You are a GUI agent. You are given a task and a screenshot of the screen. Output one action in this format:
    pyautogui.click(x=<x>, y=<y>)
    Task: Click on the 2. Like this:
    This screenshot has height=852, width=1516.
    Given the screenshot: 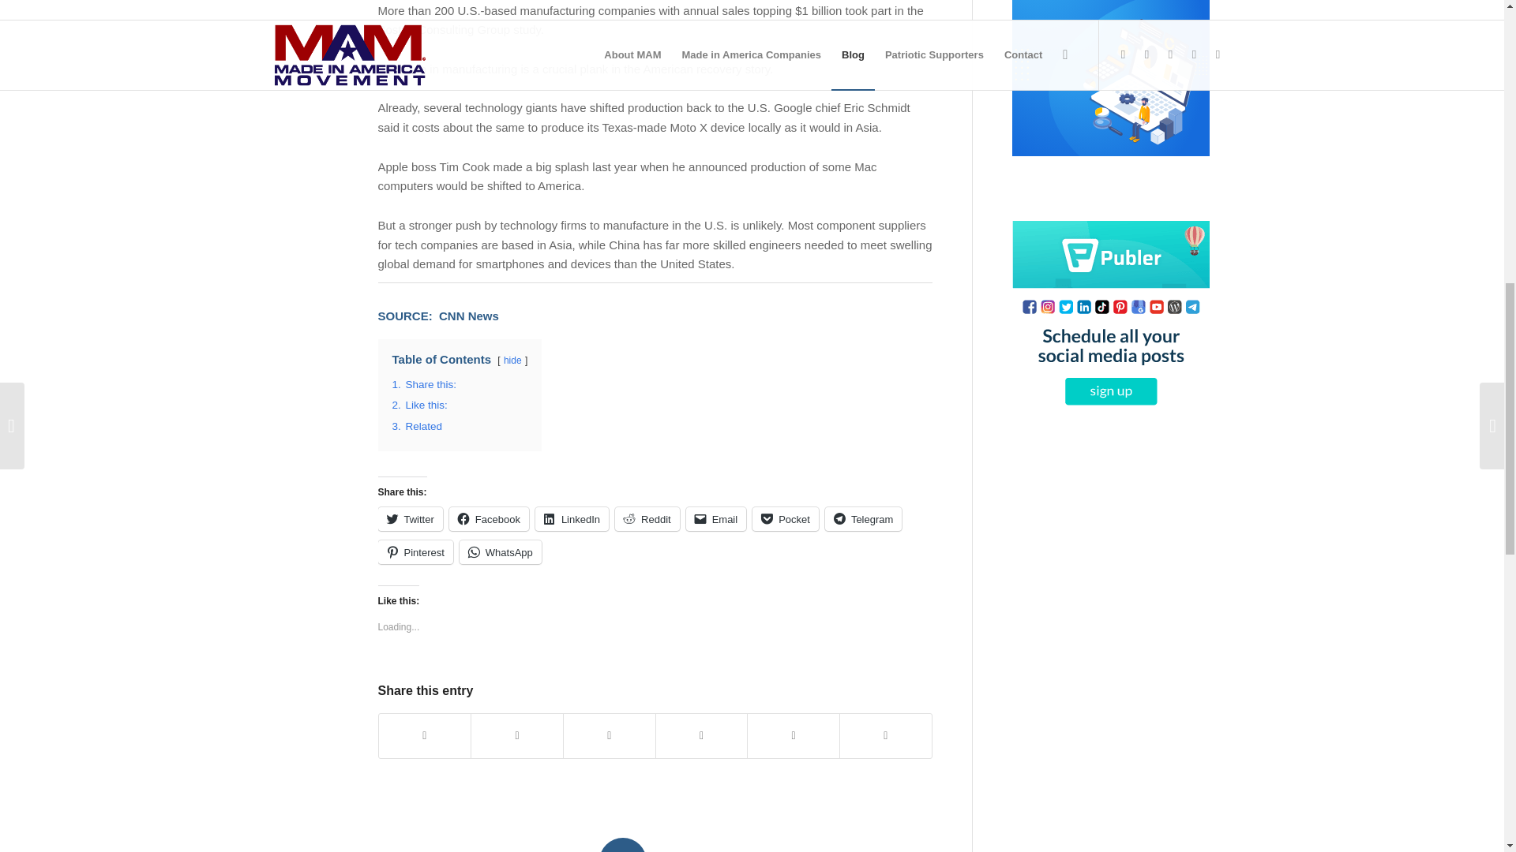 What is the action you would take?
    pyautogui.click(x=418, y=405)
    